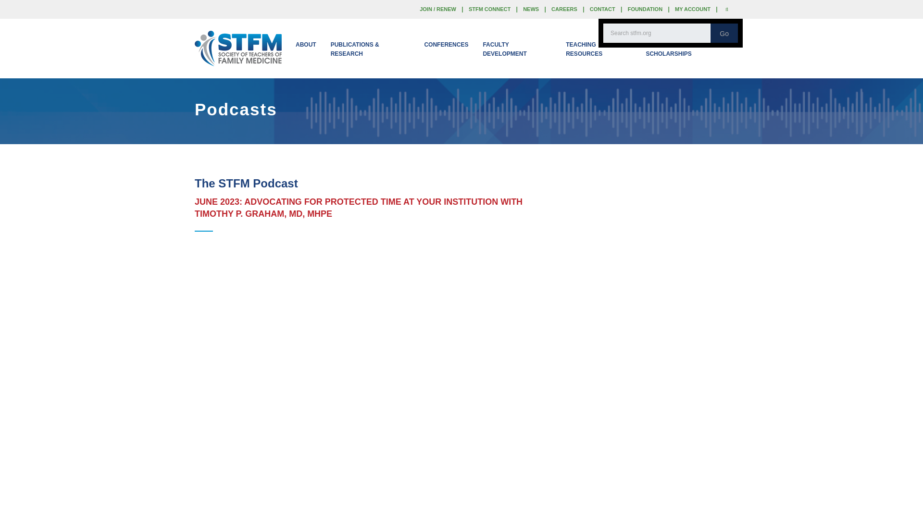 The image size is (923, 519). I want to click on CONTACT, so click(602, 9).